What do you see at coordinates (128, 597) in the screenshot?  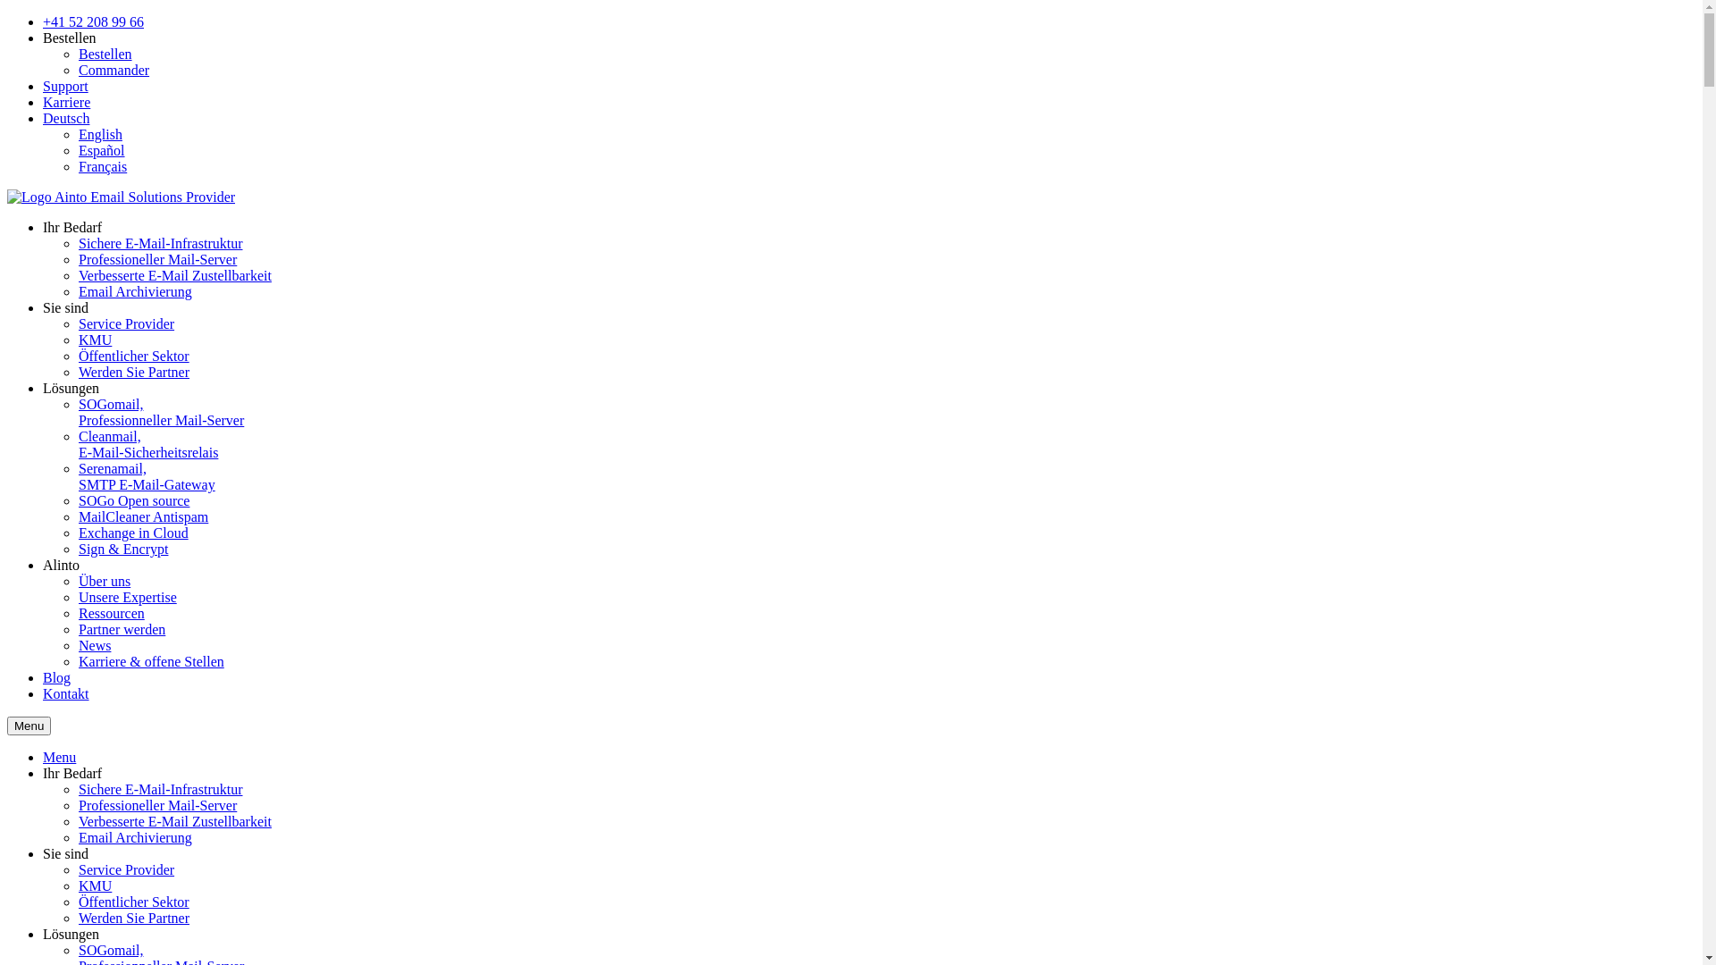 I see `Unsere Expertise` at bounding box center [128, 597].